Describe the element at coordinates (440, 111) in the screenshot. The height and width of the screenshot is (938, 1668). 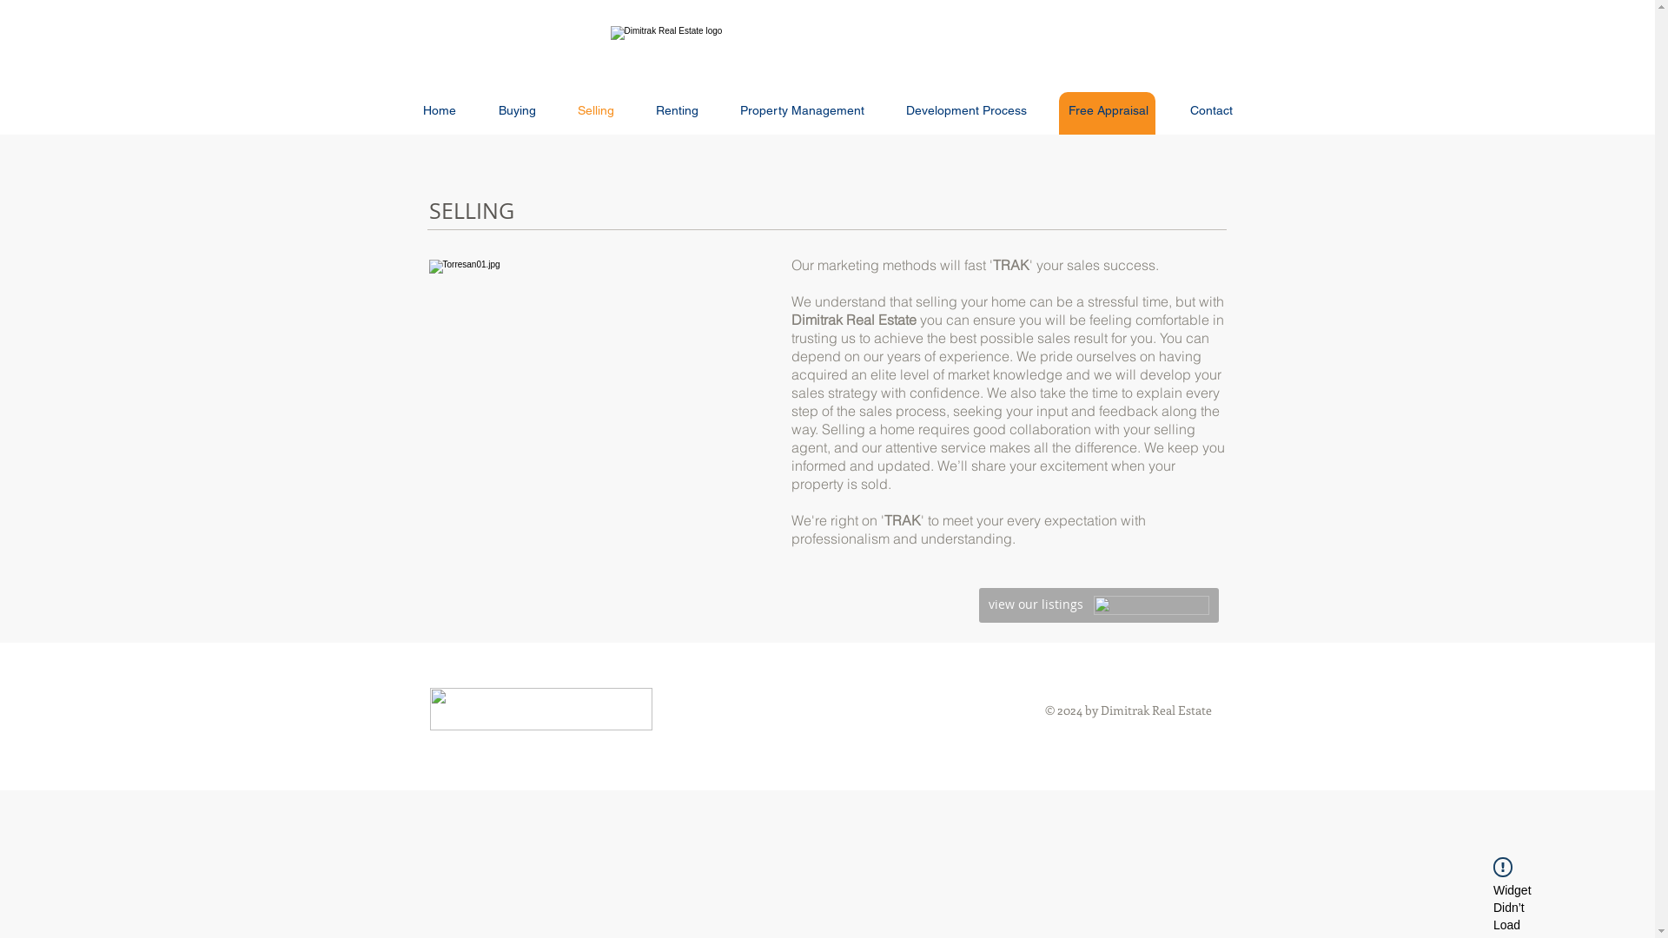
I see `Home` at that location.